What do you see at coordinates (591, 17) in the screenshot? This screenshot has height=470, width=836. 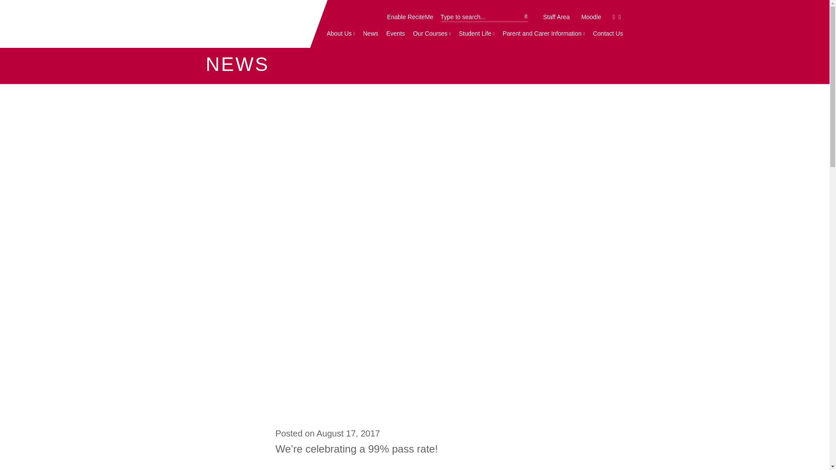 I see `Moodle` at bounding box center [591, 17].